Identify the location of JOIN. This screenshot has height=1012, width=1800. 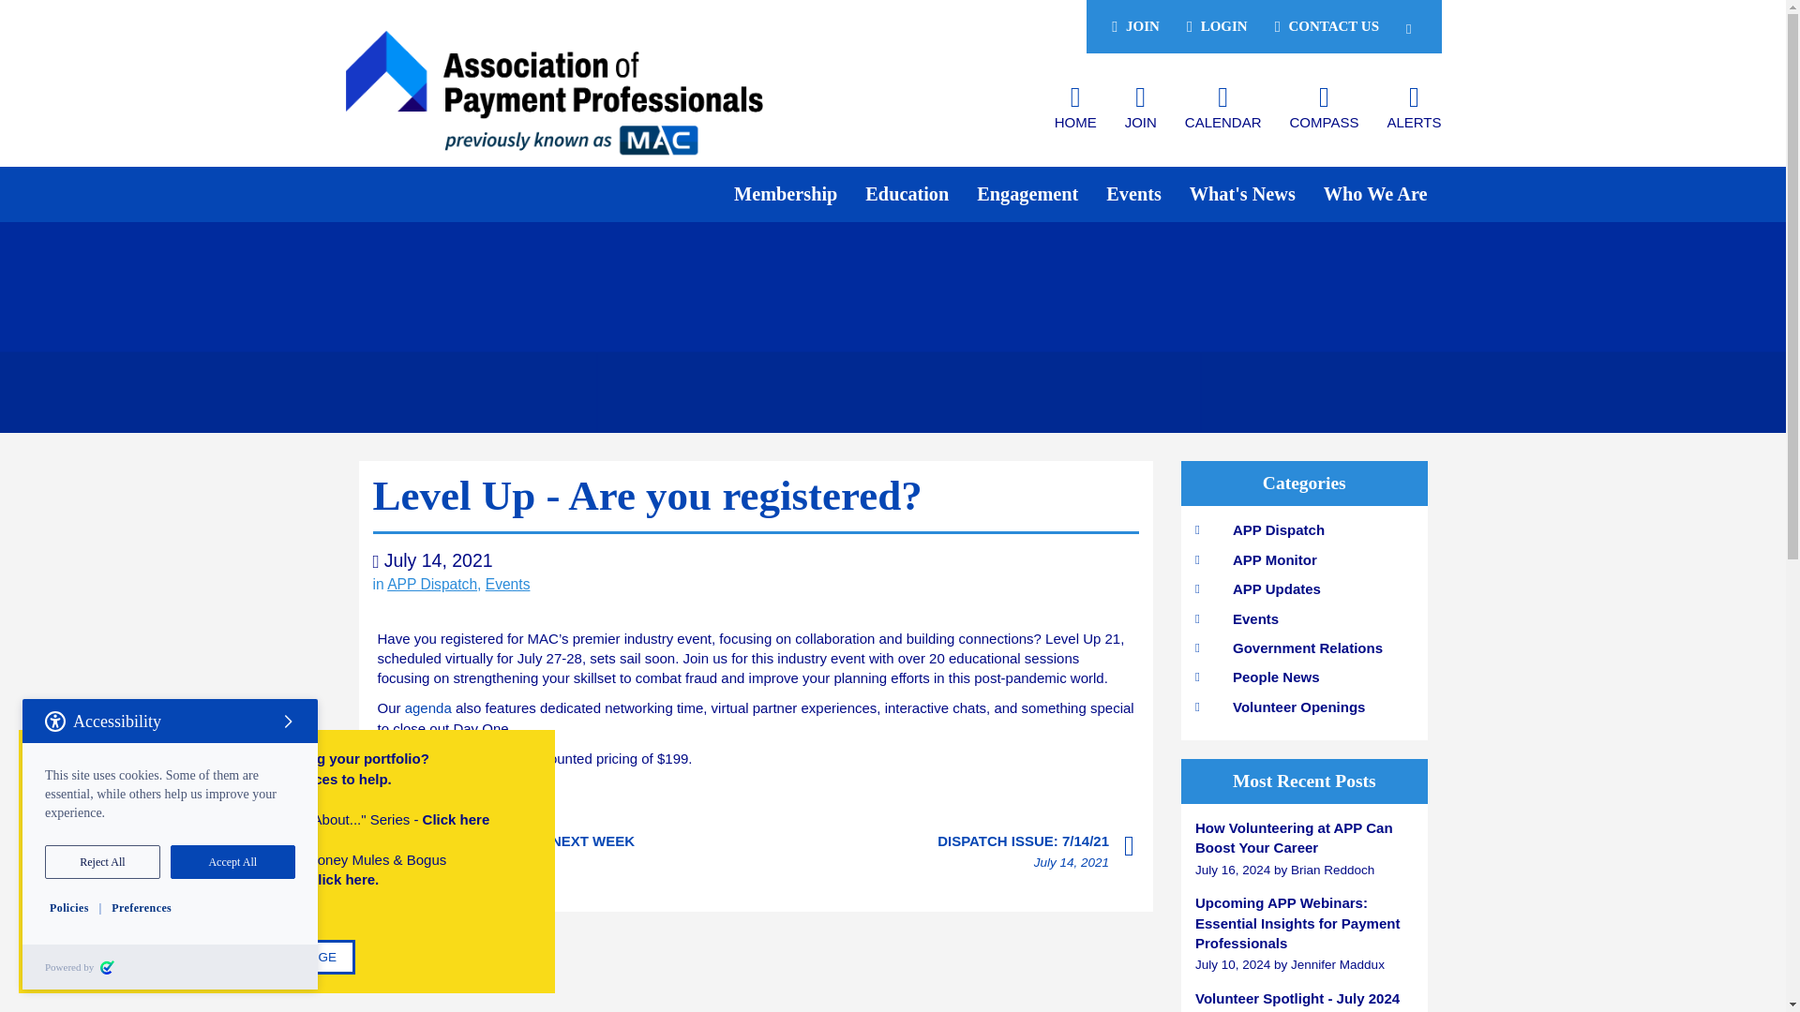
(1135, 26).